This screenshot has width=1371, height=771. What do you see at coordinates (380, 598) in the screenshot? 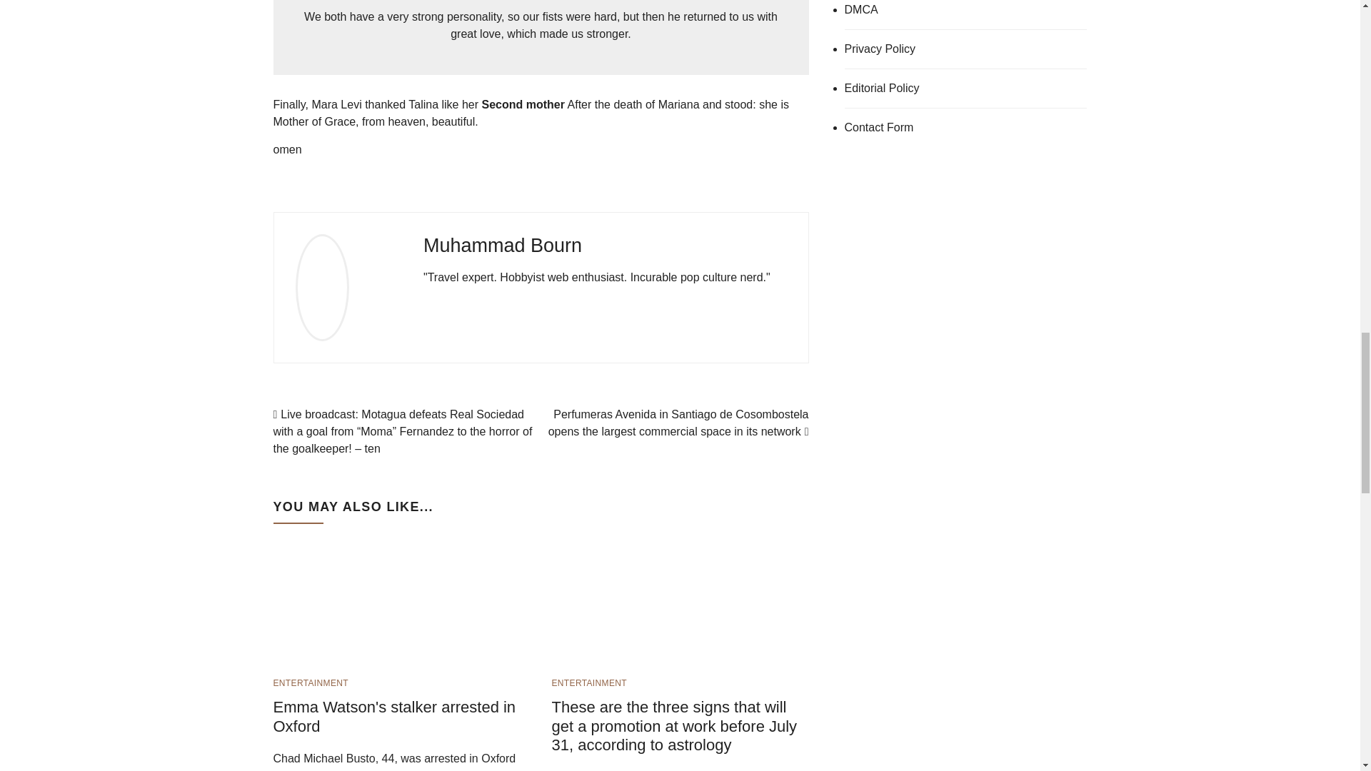
I see `Emma Watson's stalker arrested in Oxford` at bounding box center [380, 598].